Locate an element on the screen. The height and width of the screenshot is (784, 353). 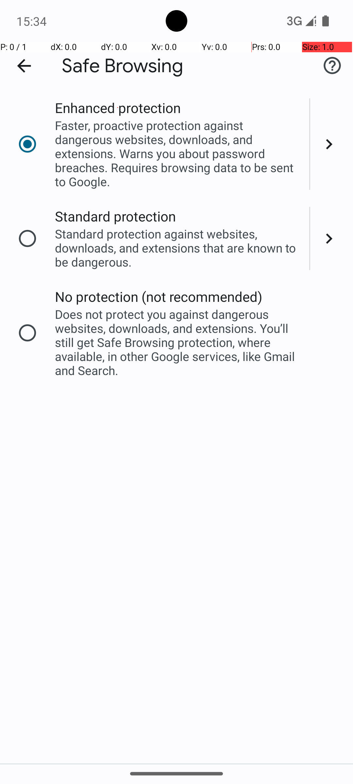
Faster, proactive protection against dangerous websites, downloads, and extensions. Warns you about password breaches. Requires browsing data to be sent to Google. is located at coordinates (178, 154).